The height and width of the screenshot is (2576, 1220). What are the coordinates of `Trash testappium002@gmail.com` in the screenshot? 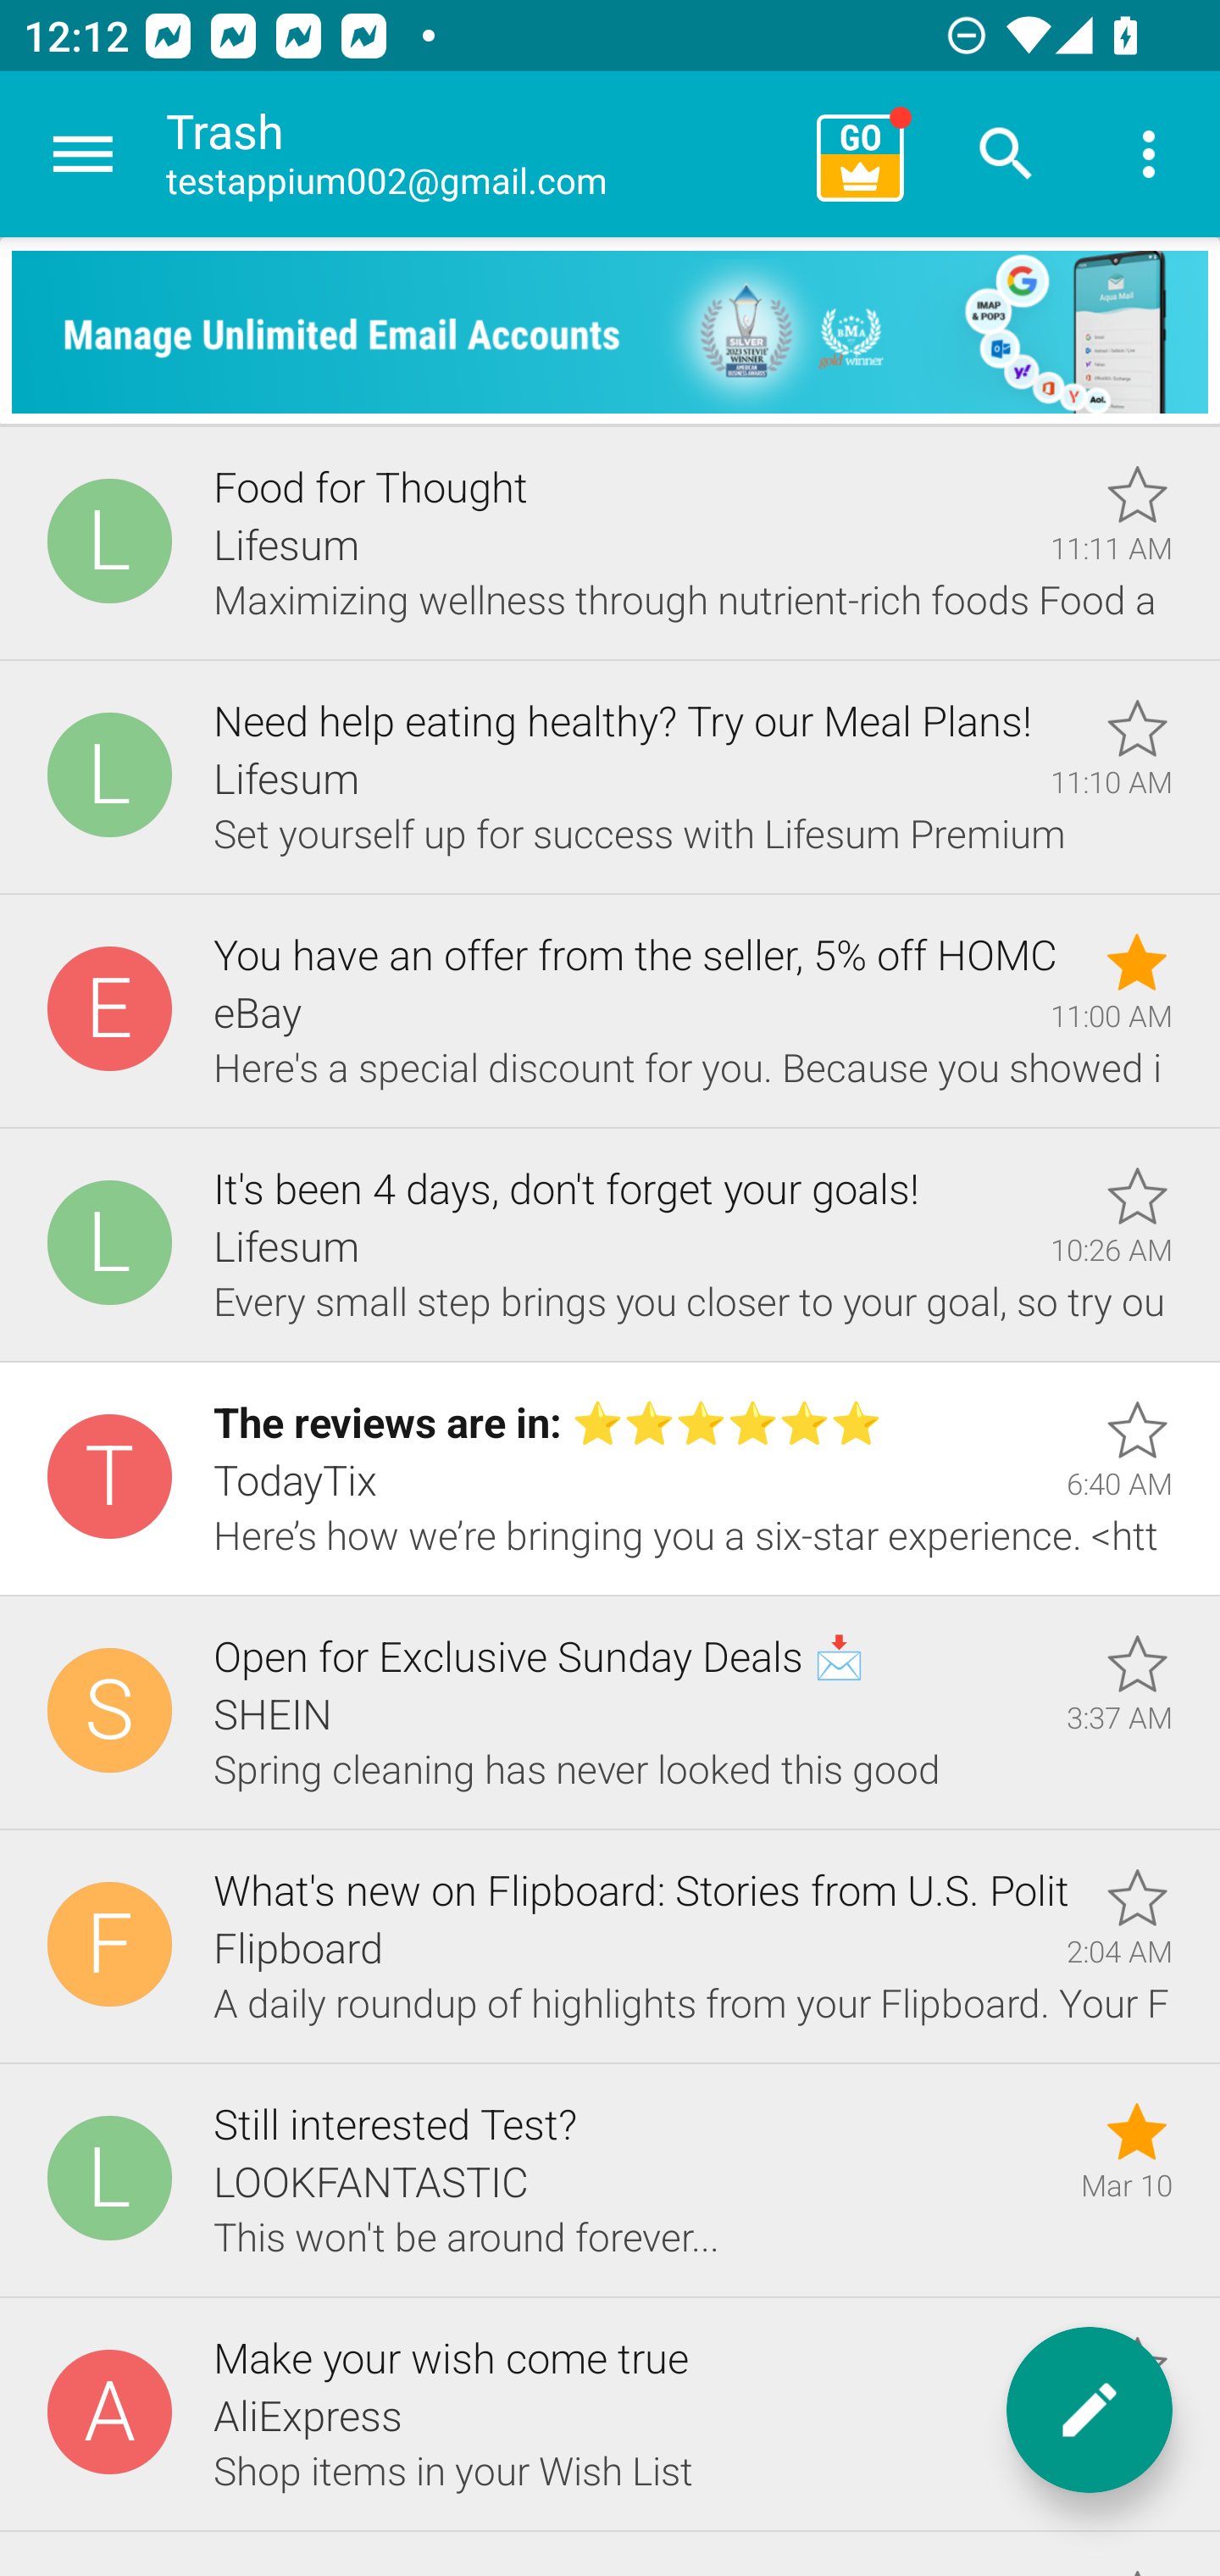 It's located at (480, 154).